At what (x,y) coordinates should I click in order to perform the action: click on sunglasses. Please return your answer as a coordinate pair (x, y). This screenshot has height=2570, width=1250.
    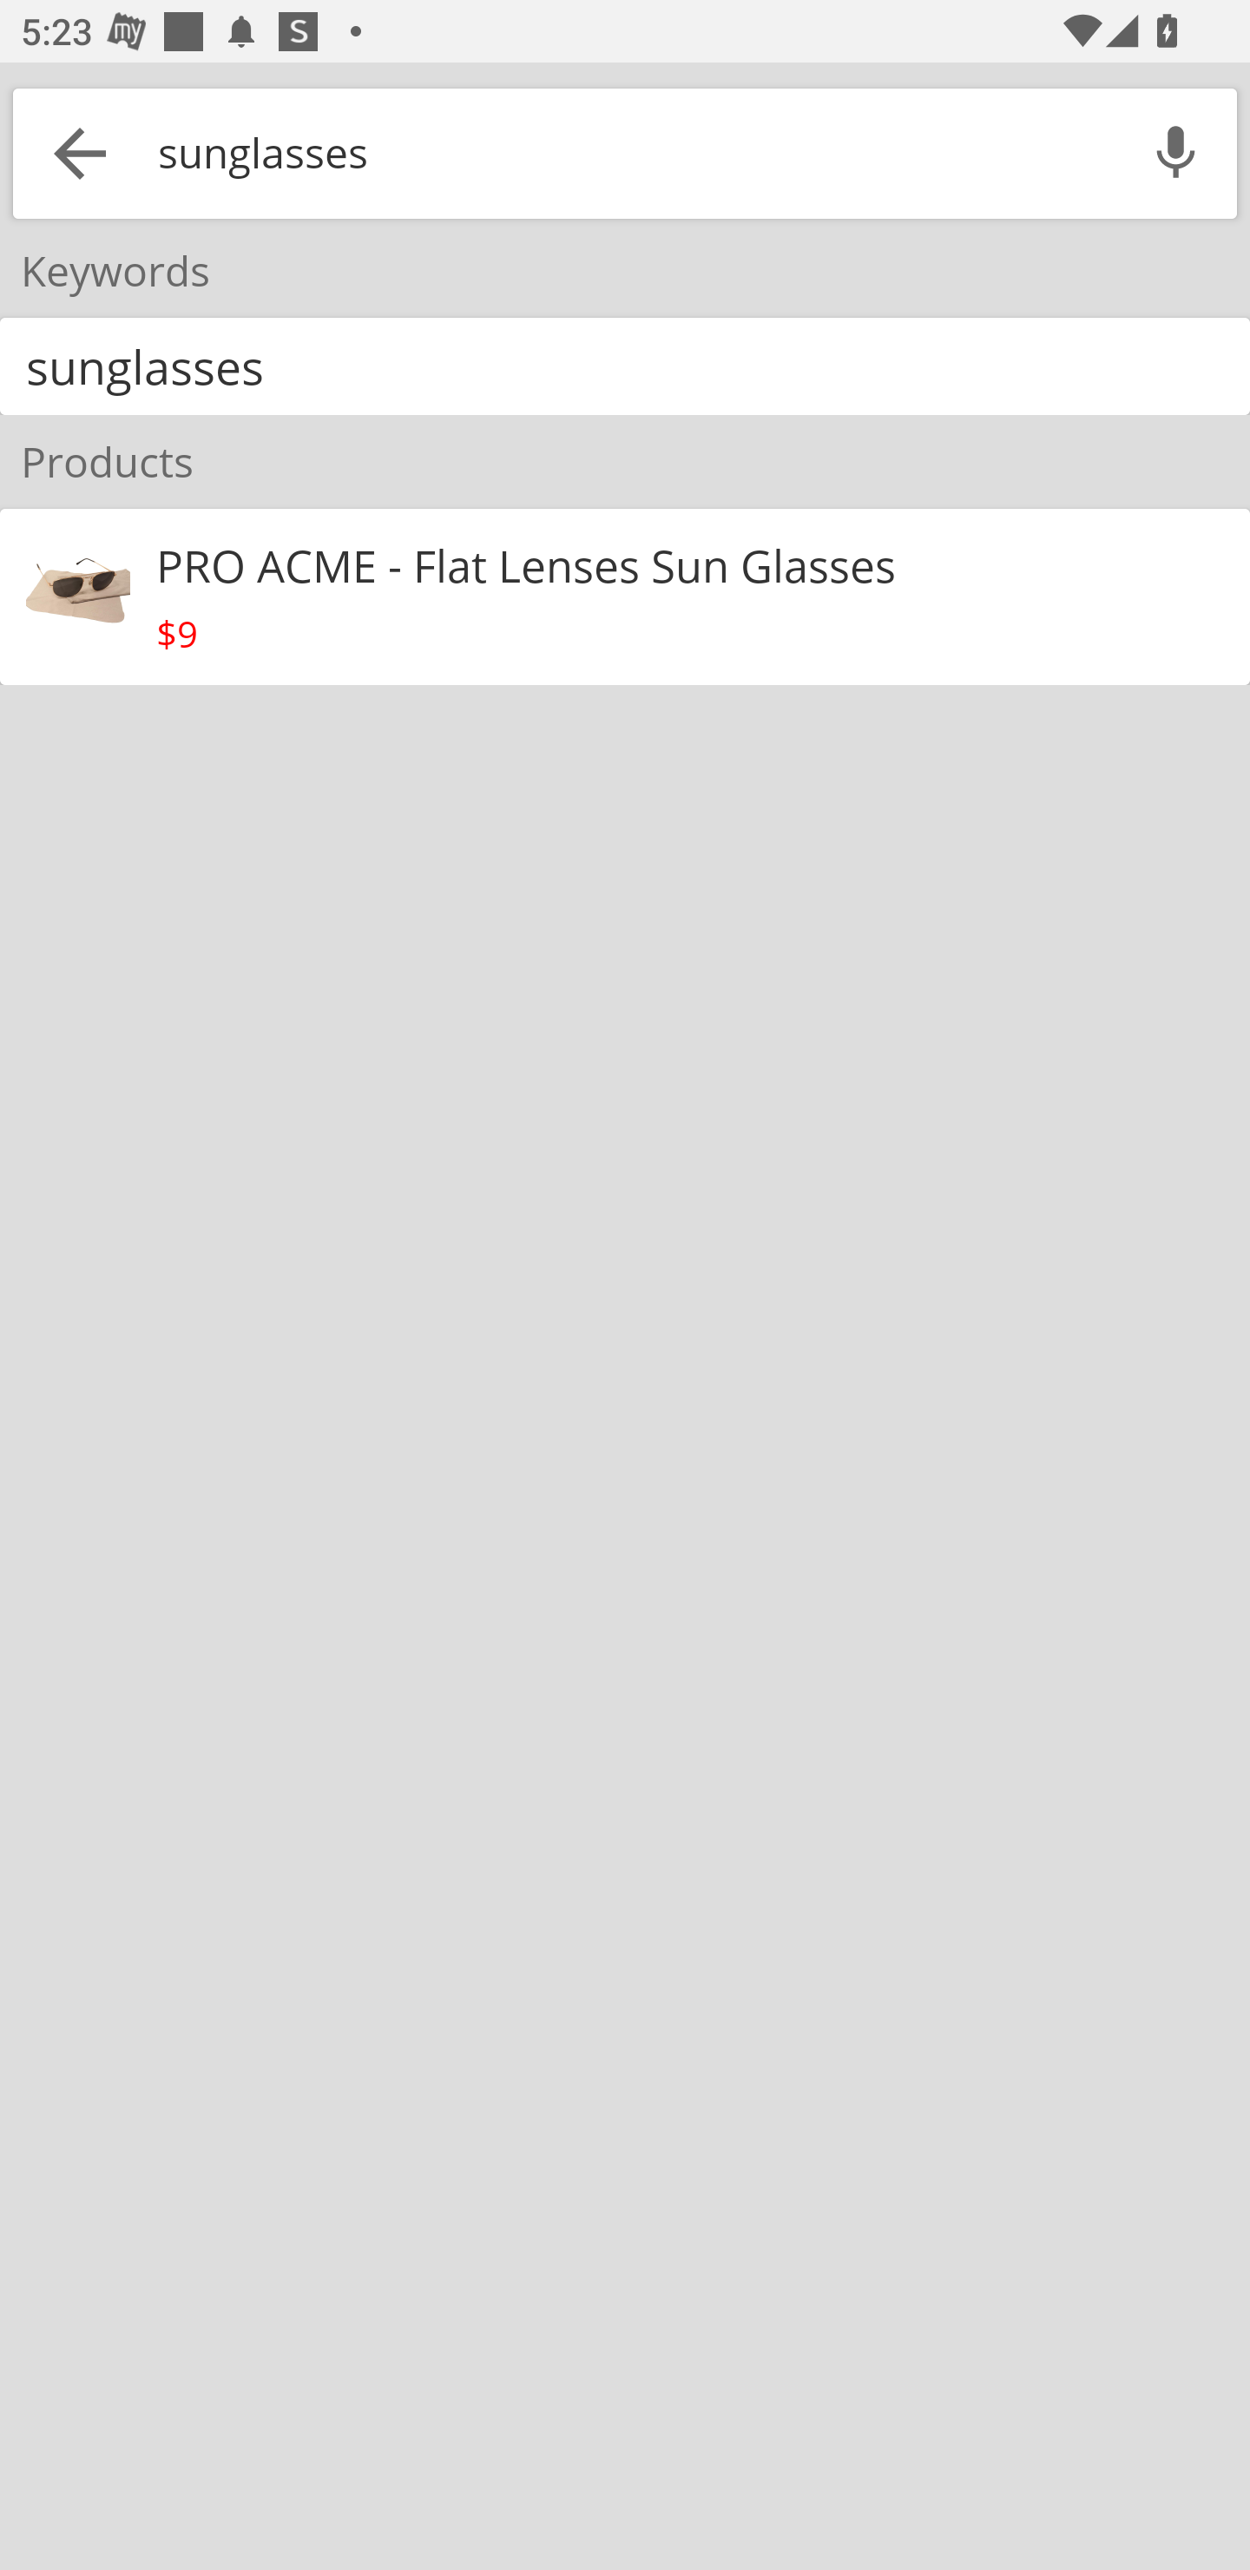
    Looking at the image, I should click on (625, 366).